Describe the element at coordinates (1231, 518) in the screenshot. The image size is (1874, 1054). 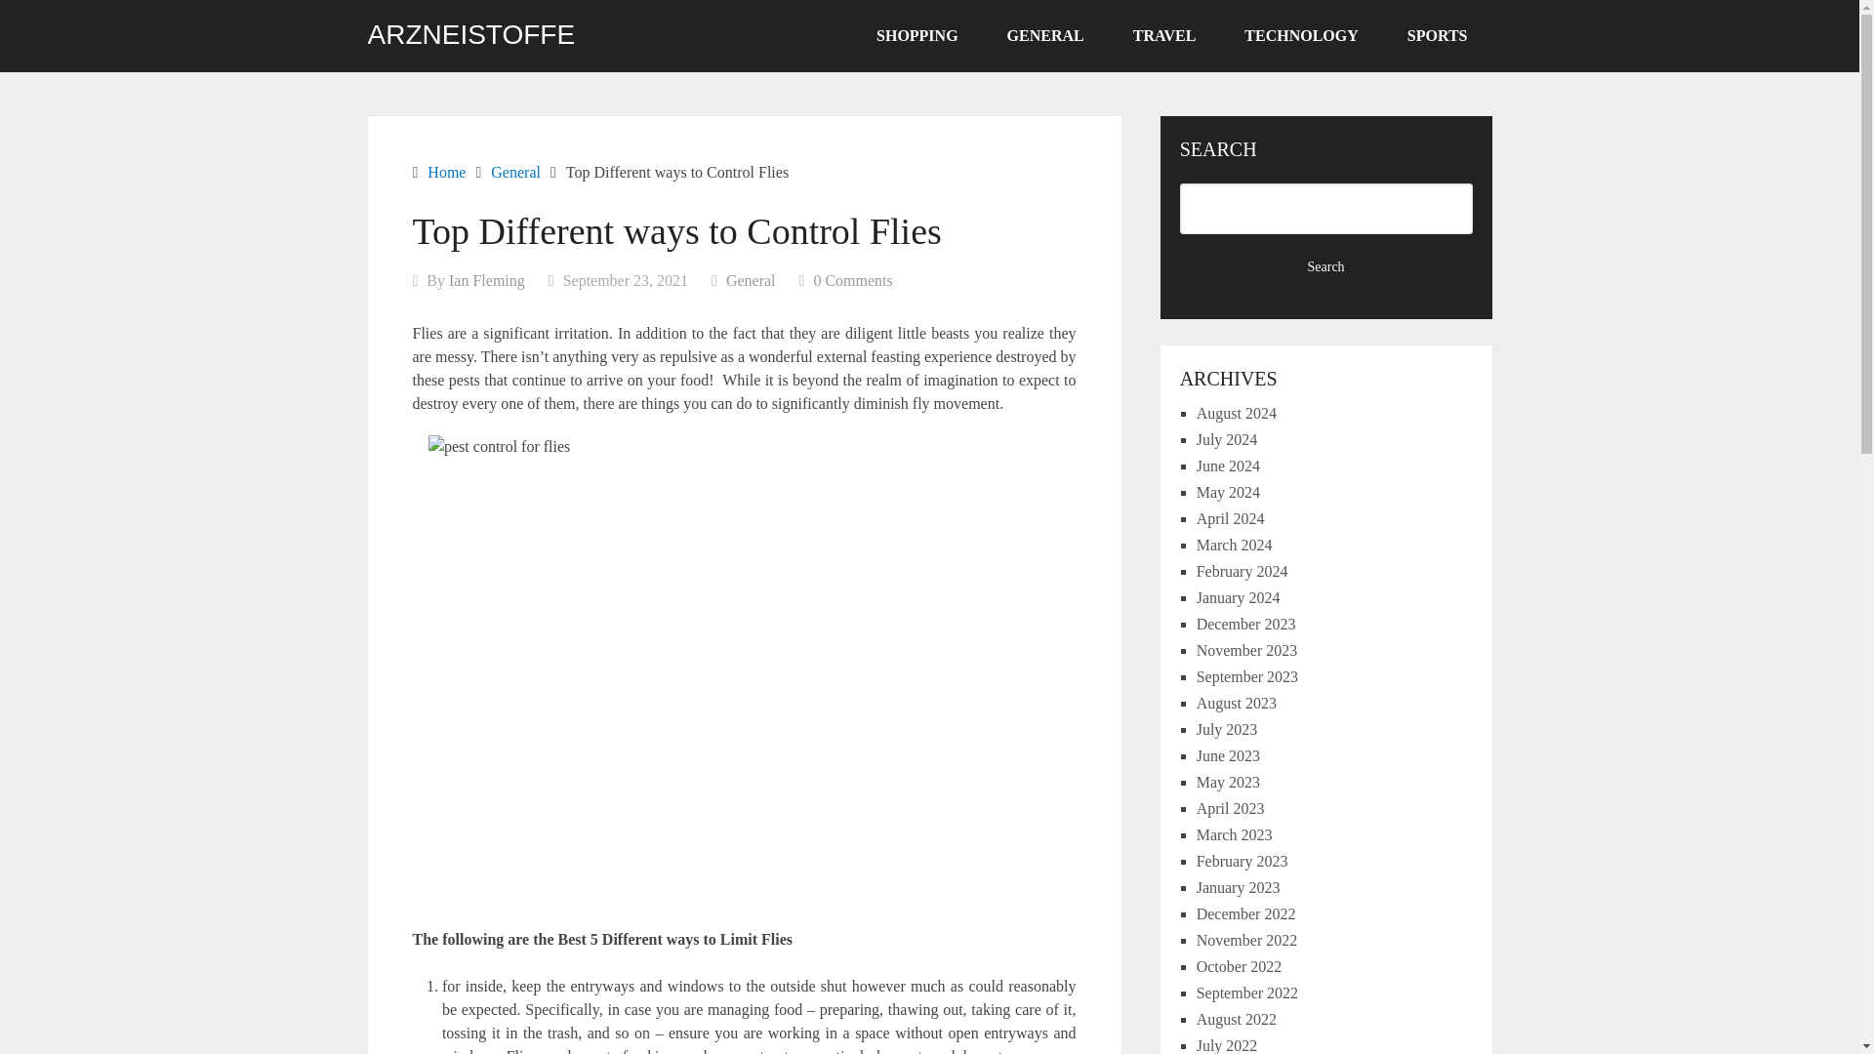
I see `April 2024` at that location.